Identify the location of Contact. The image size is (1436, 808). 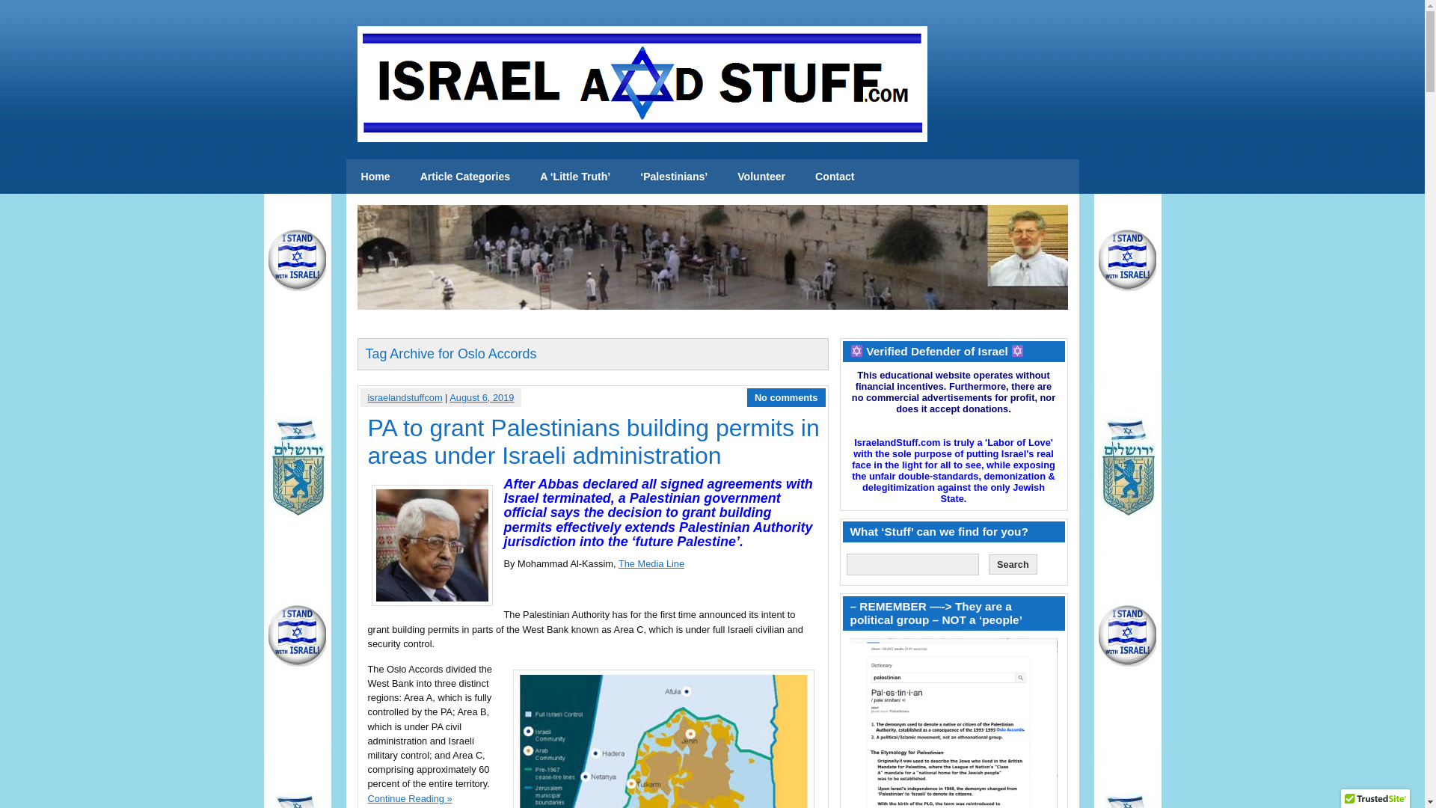
(834, 177).